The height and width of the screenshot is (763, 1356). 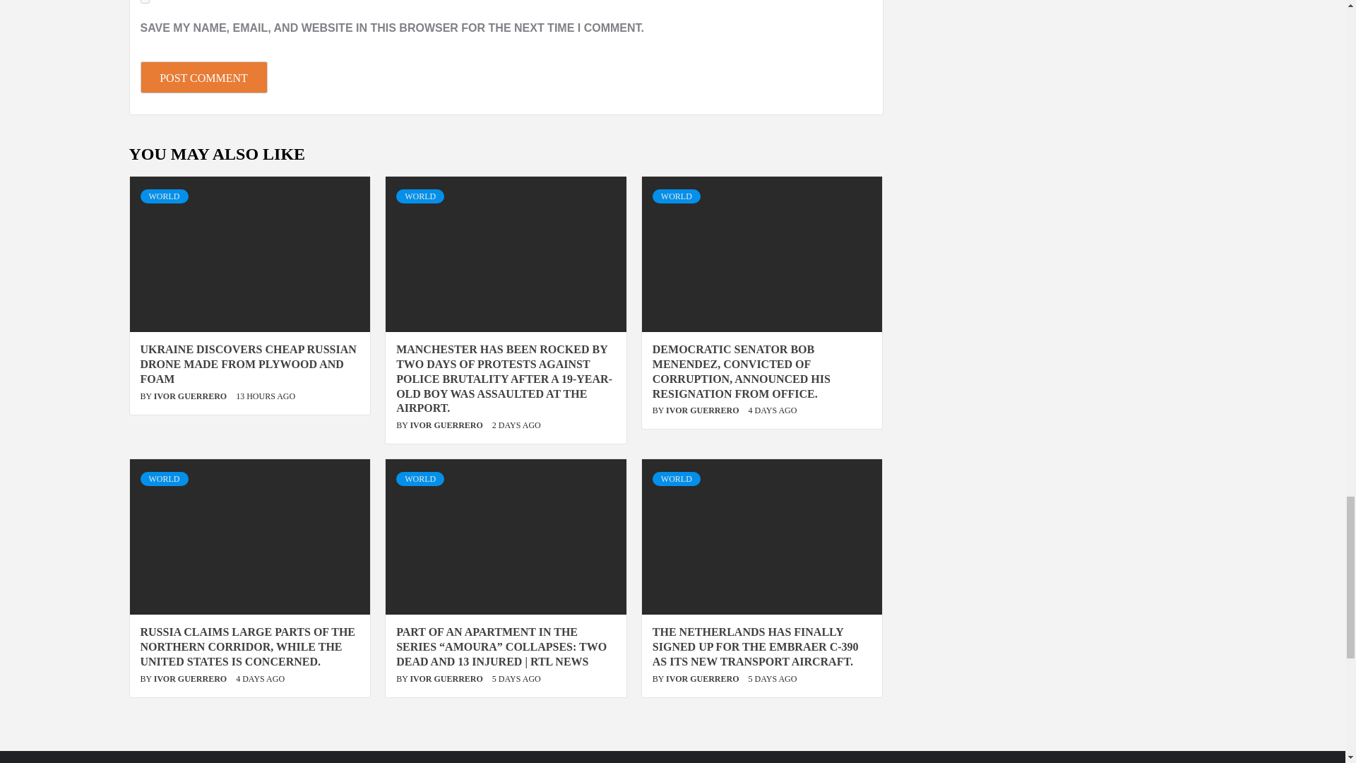 What do you see at coordinates (677, 196) in the screenshot?
I see `WORLD` at bounding box center [677, 196].